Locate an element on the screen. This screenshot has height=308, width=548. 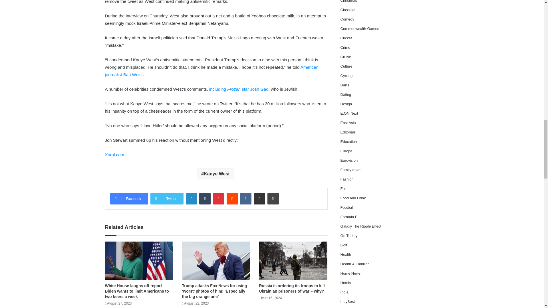
Facebook is located at coordinates (129, 199).